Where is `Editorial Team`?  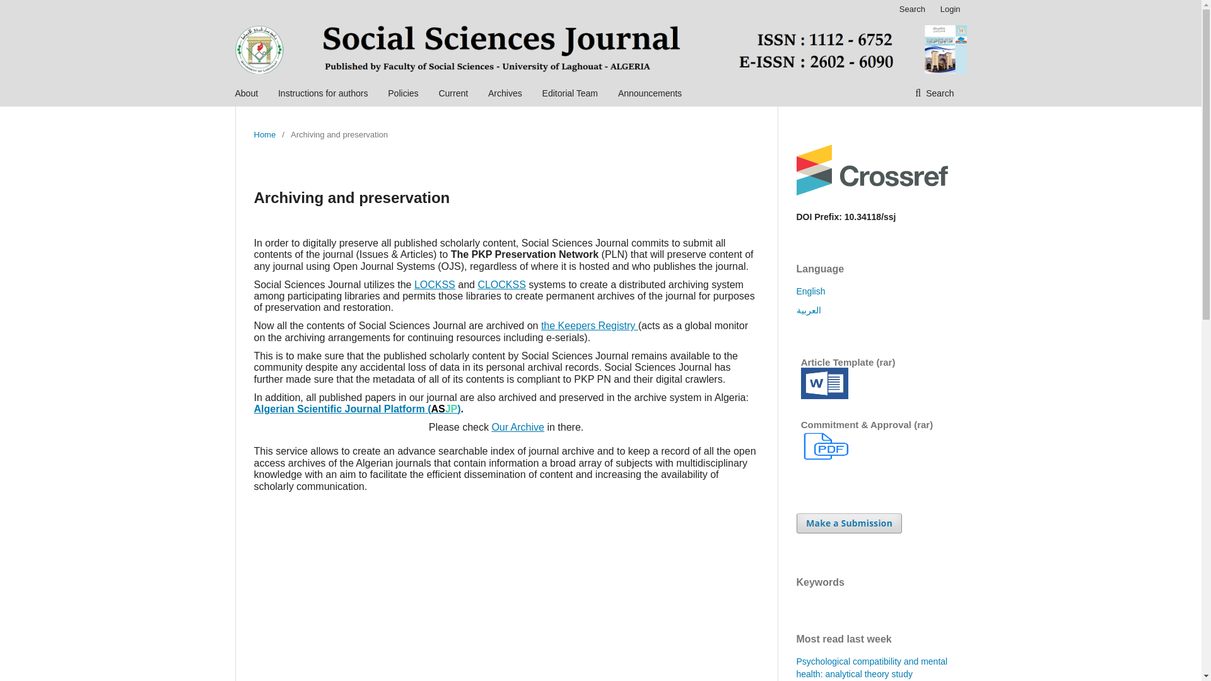 Editorial Team is located at coordinates (570, 93).